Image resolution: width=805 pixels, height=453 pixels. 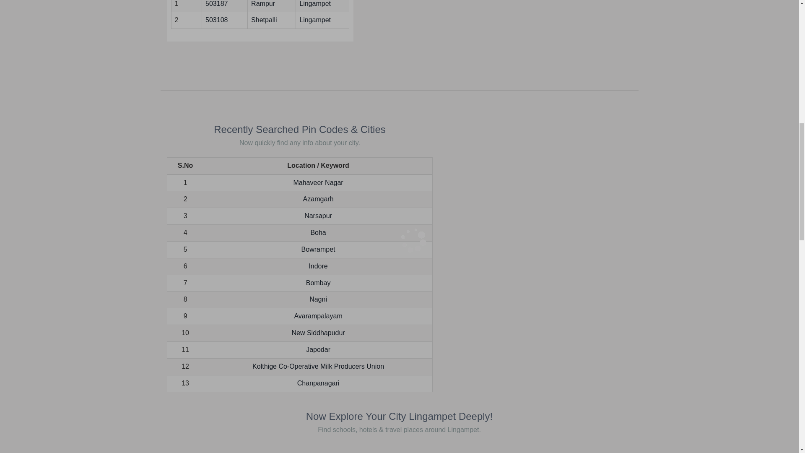 What do you see at coordinates (318, 316) in the screenshot?
I see `Avarampalayam` at bounding box center [318, 316].